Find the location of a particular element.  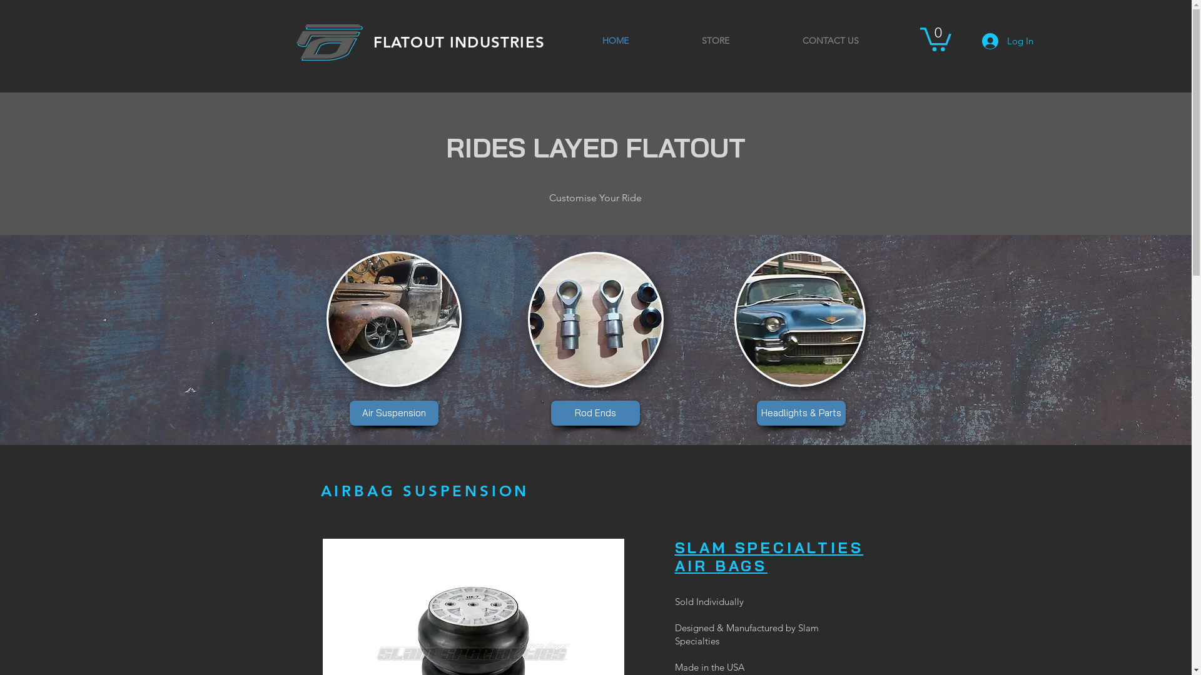

0 is located at coordinates (935, 38).